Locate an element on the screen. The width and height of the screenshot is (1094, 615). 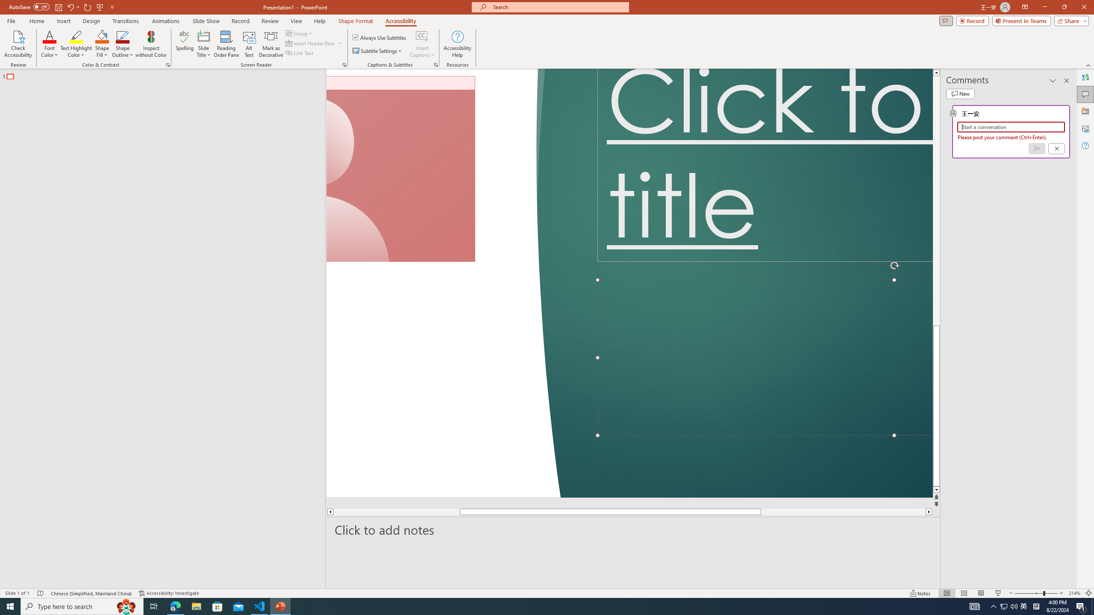
Repeat Typing is located at coordinates (145, 14).